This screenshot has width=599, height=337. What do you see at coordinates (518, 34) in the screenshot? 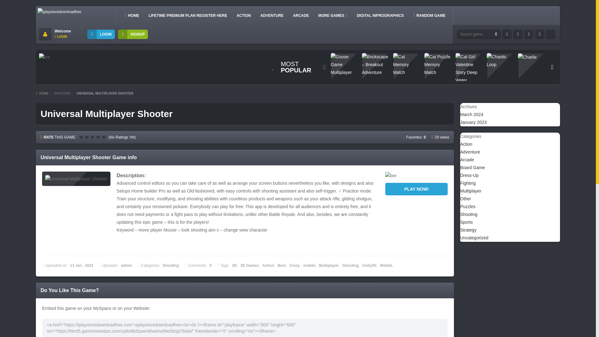
I see `Twitter` at bounding box center [518, 34].